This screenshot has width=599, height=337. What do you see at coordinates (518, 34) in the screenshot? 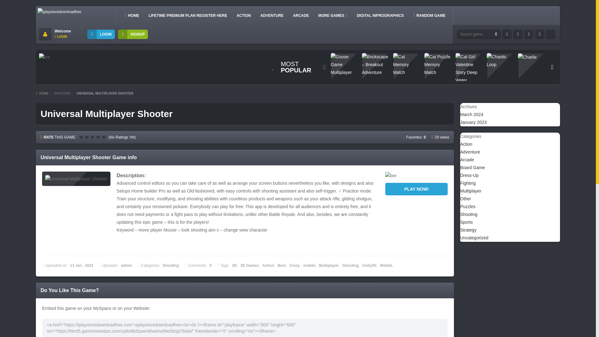
I see `Twitter` at bounding box center [518, 34].